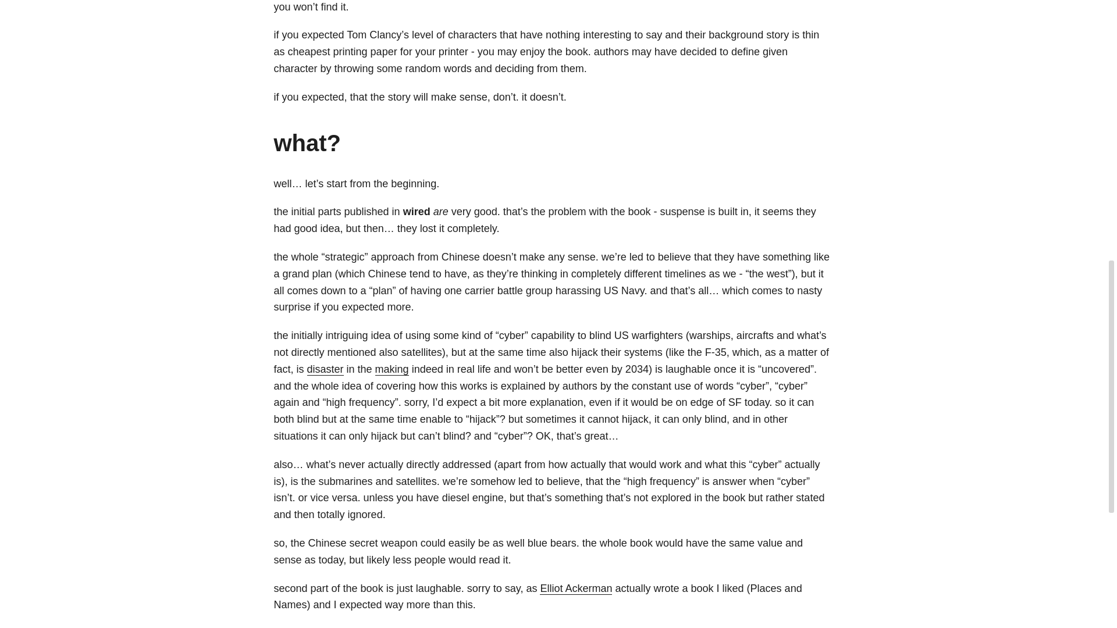 The image size is (1117, 628). I want to click on making, so click(392, 369).